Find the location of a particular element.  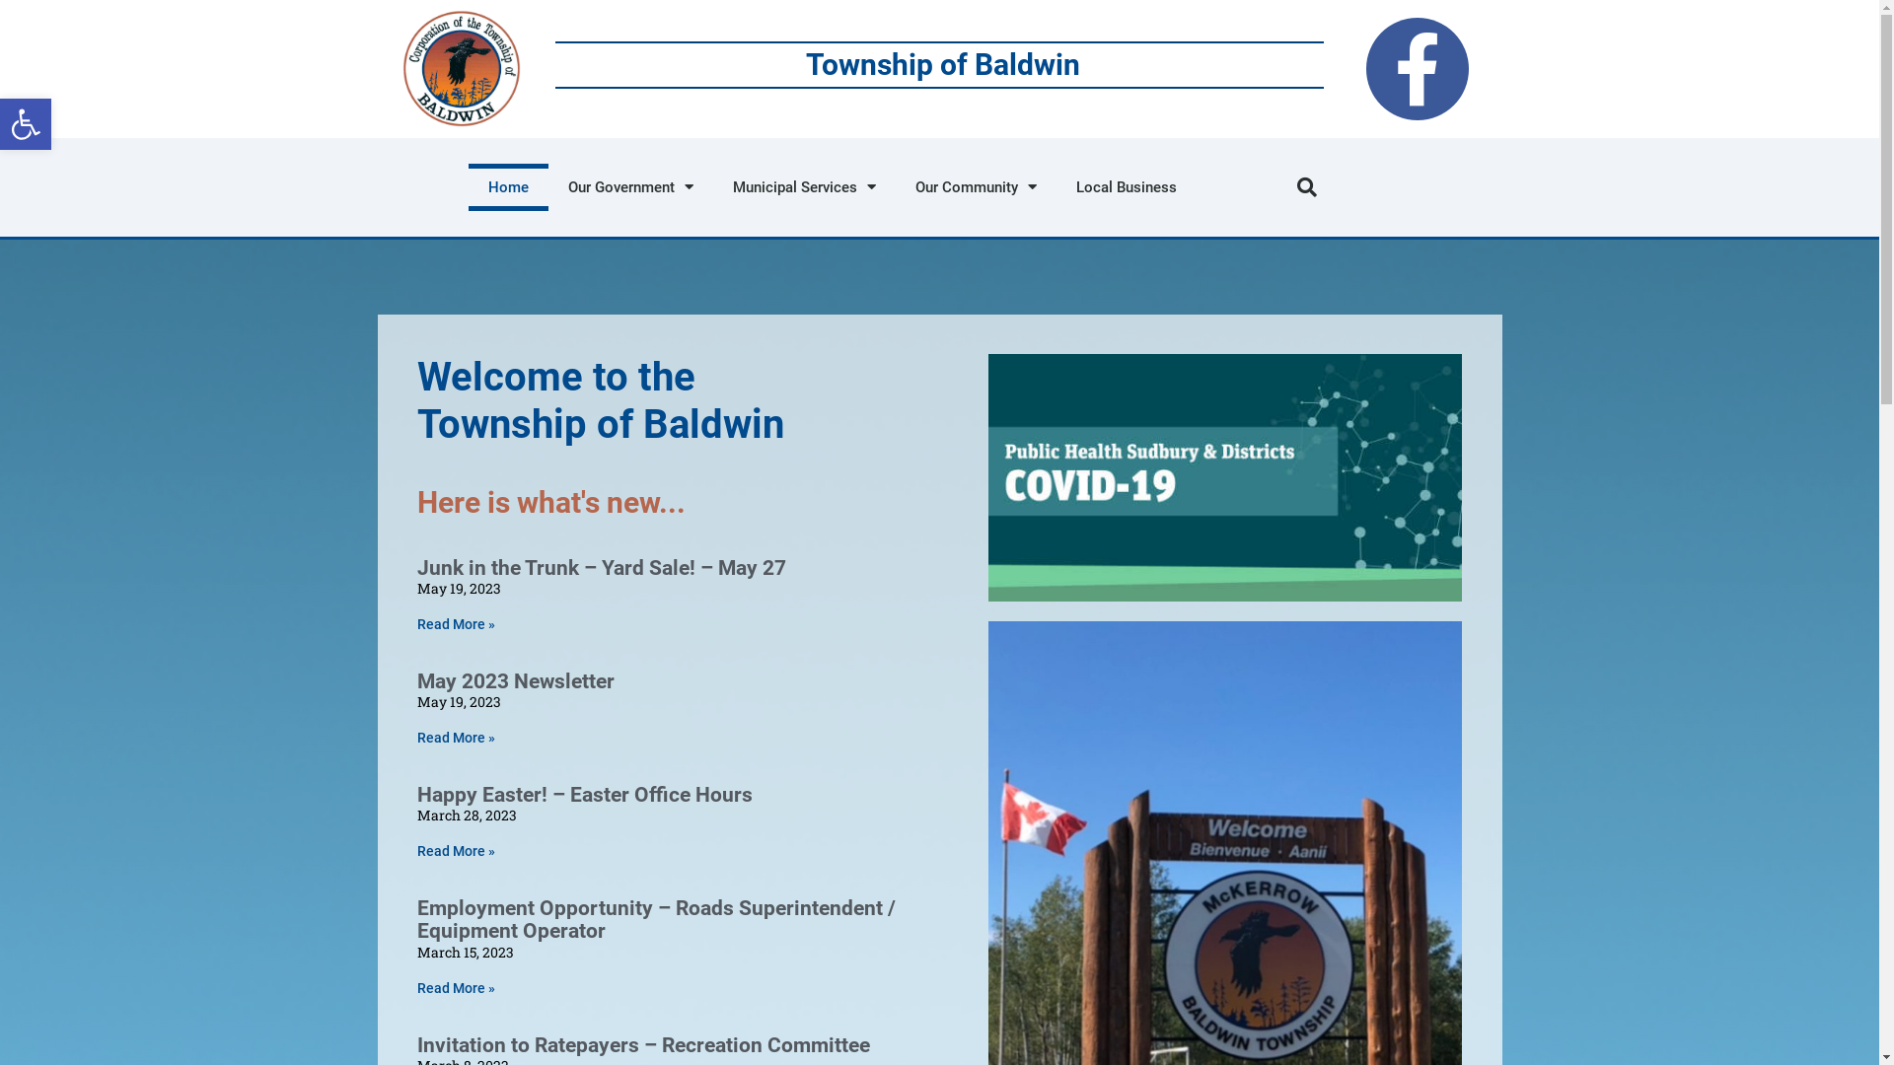

Municipal Services is located at coordinates (805, 187).